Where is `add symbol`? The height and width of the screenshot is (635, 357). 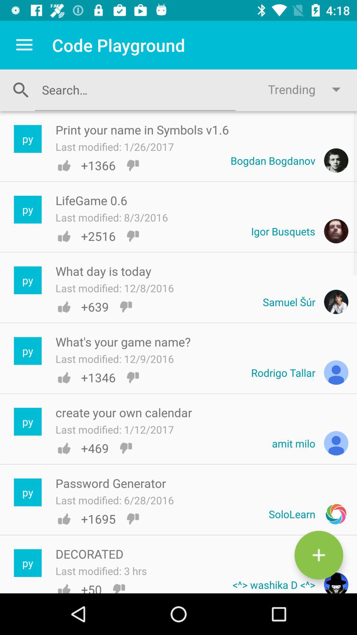
add symbol is located at coordinates (319, 555).